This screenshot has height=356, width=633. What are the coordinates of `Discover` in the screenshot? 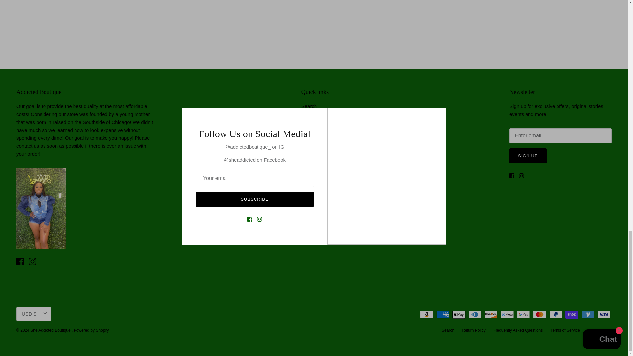 It's located at (491, 314).